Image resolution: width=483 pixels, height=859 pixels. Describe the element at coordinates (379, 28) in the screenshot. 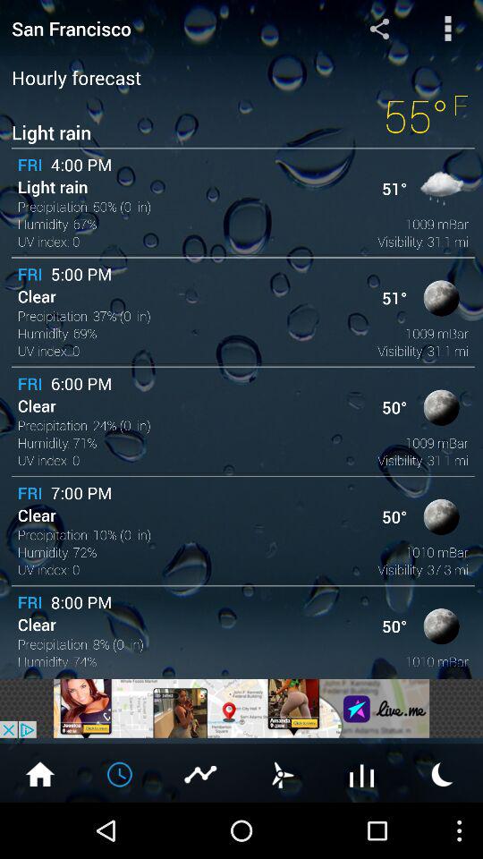

I see `turn off the item to the right of san francisco icon` at that location.